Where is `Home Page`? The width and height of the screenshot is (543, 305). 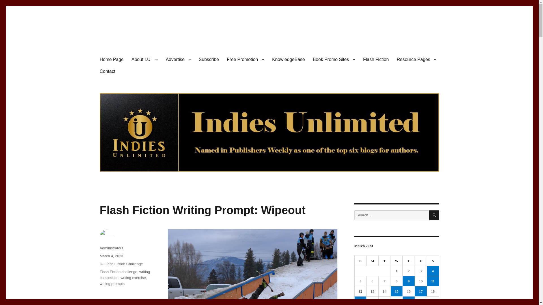 Home Page is located at coordinates (111, 59).